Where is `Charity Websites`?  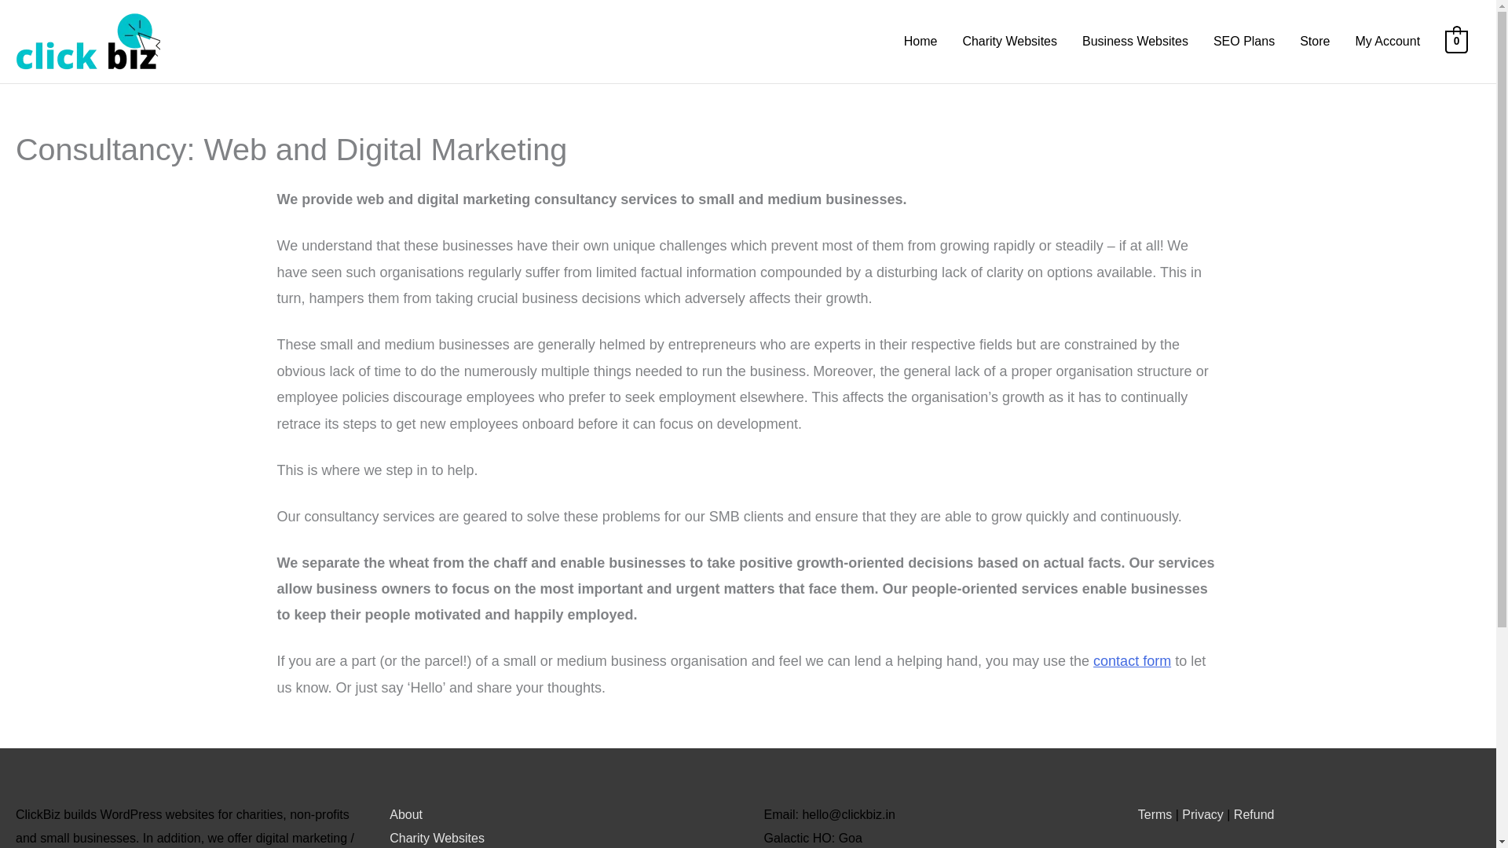
Charity Websites is located at coordinates (437, 838).